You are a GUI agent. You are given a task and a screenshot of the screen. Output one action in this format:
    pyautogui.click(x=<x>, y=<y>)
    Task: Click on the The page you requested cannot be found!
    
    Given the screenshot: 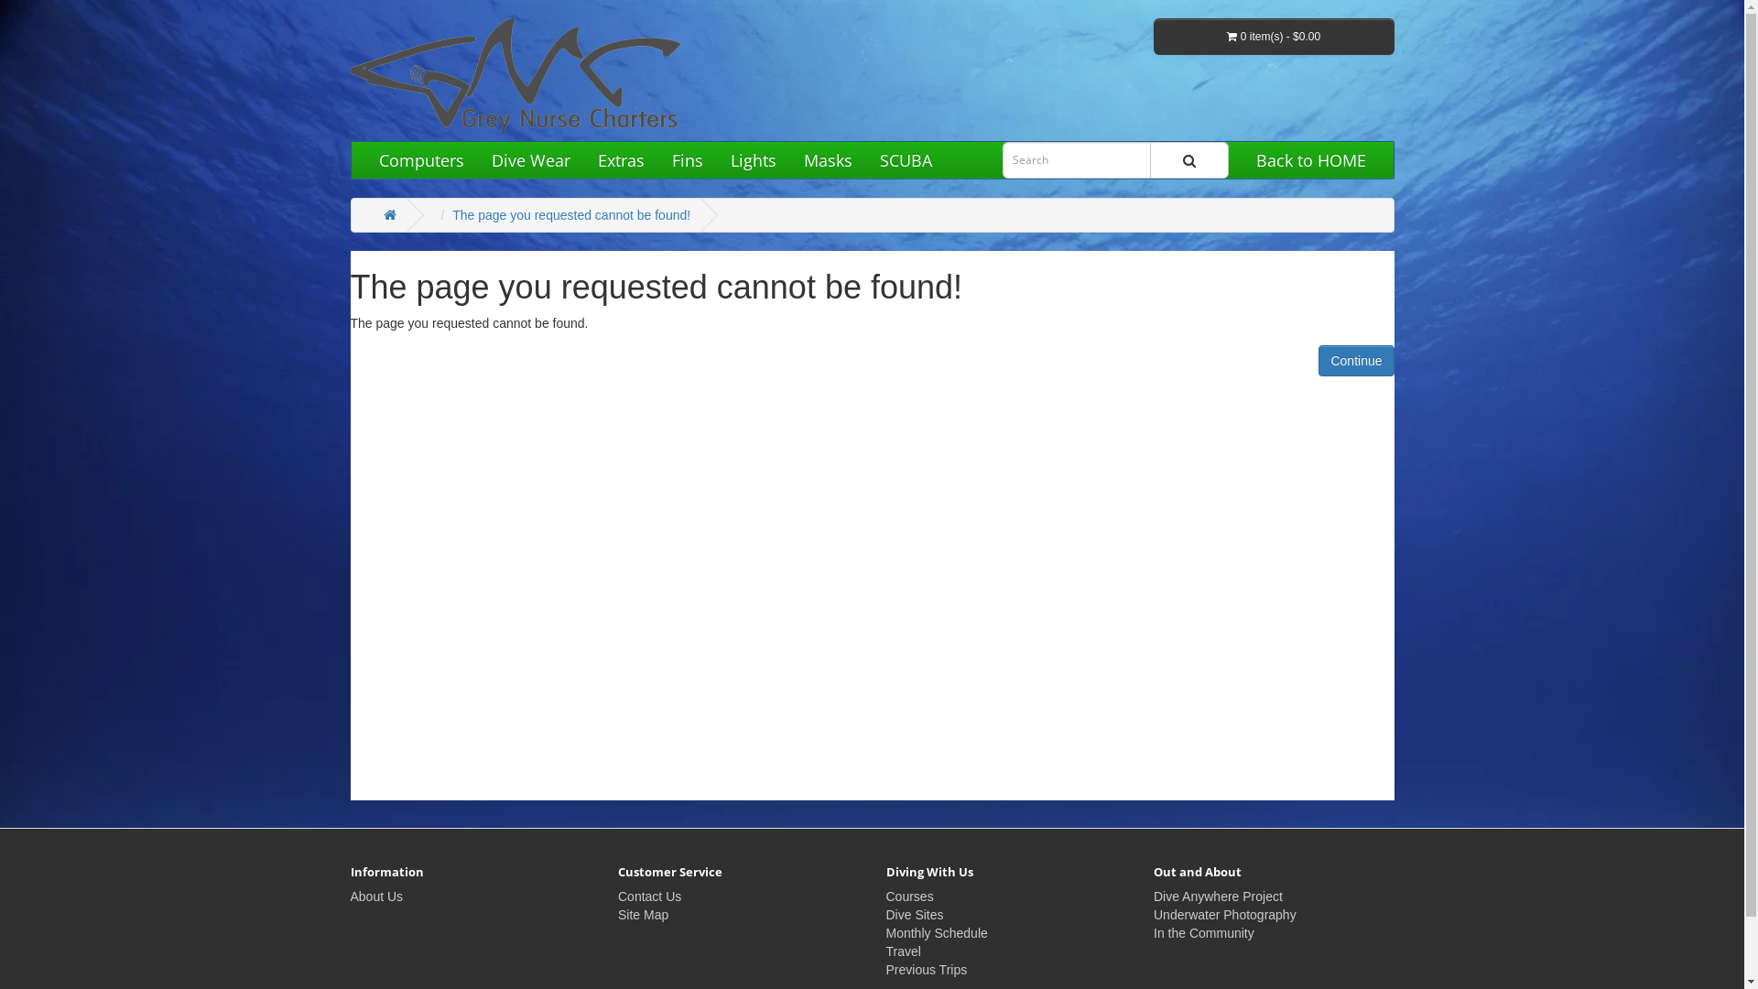 What is the action you would take?
    pyautogui.click(x=571, y=215)
    